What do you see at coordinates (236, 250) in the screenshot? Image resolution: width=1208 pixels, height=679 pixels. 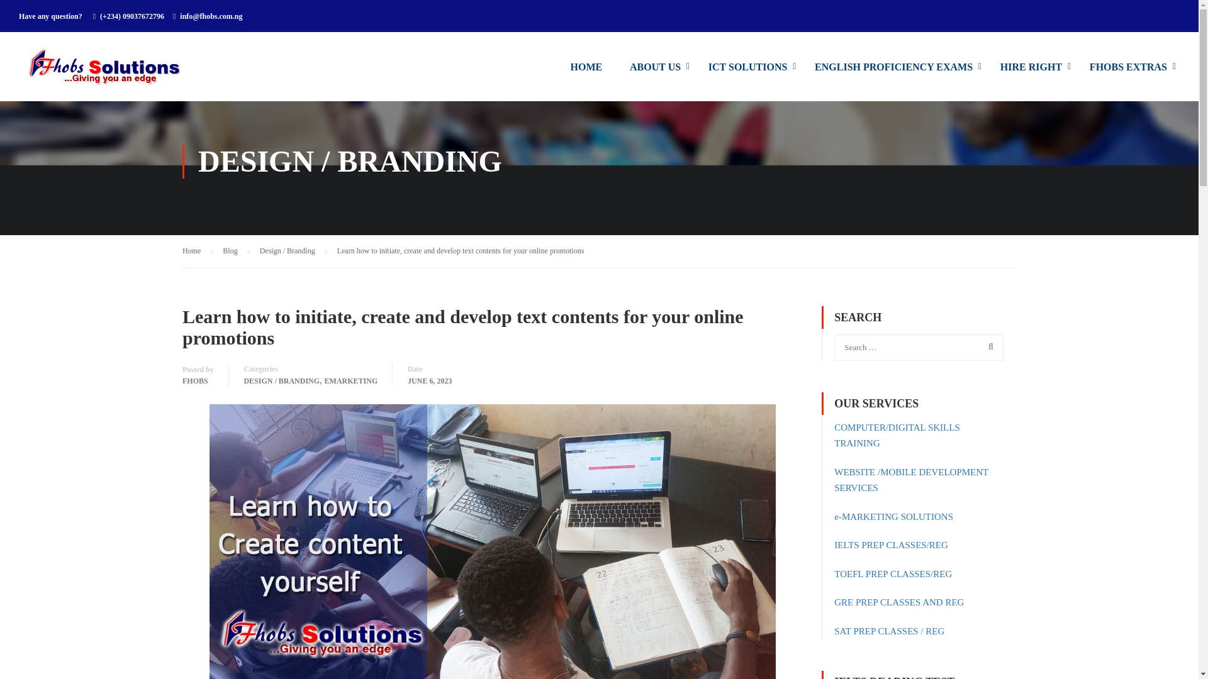 I see `Blog` at bounding box center [236, 250].